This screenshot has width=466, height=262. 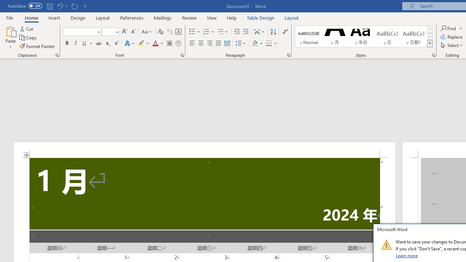 What do you see at coordinates (452, 37) in the screenshot?
I see `Replace...` at bounding box center [452, 37].